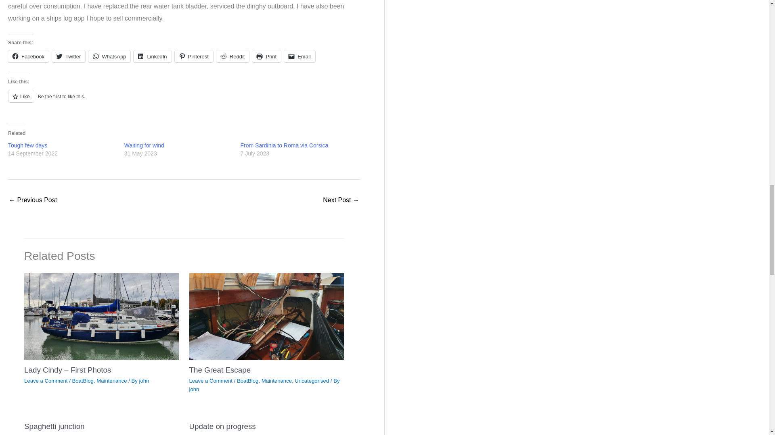  What do you see at coordinates (300, 56) in the screenshot?
I see `Click to email a link to a friend` at bounding box center [300, 56].